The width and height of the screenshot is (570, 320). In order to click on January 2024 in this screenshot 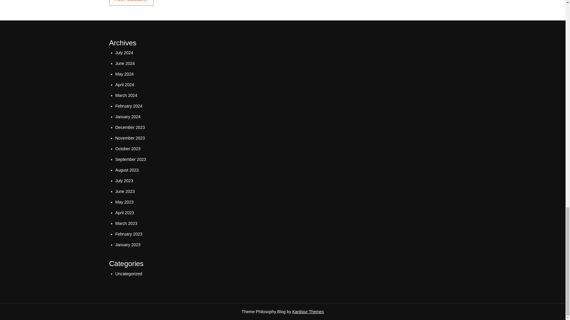, I will do `click(128, 116)`.